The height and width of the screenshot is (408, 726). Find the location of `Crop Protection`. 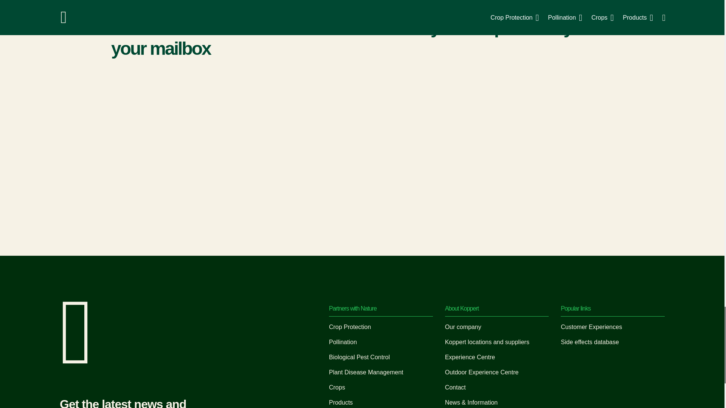

Crop Protection is located at coordinates (350, 327).